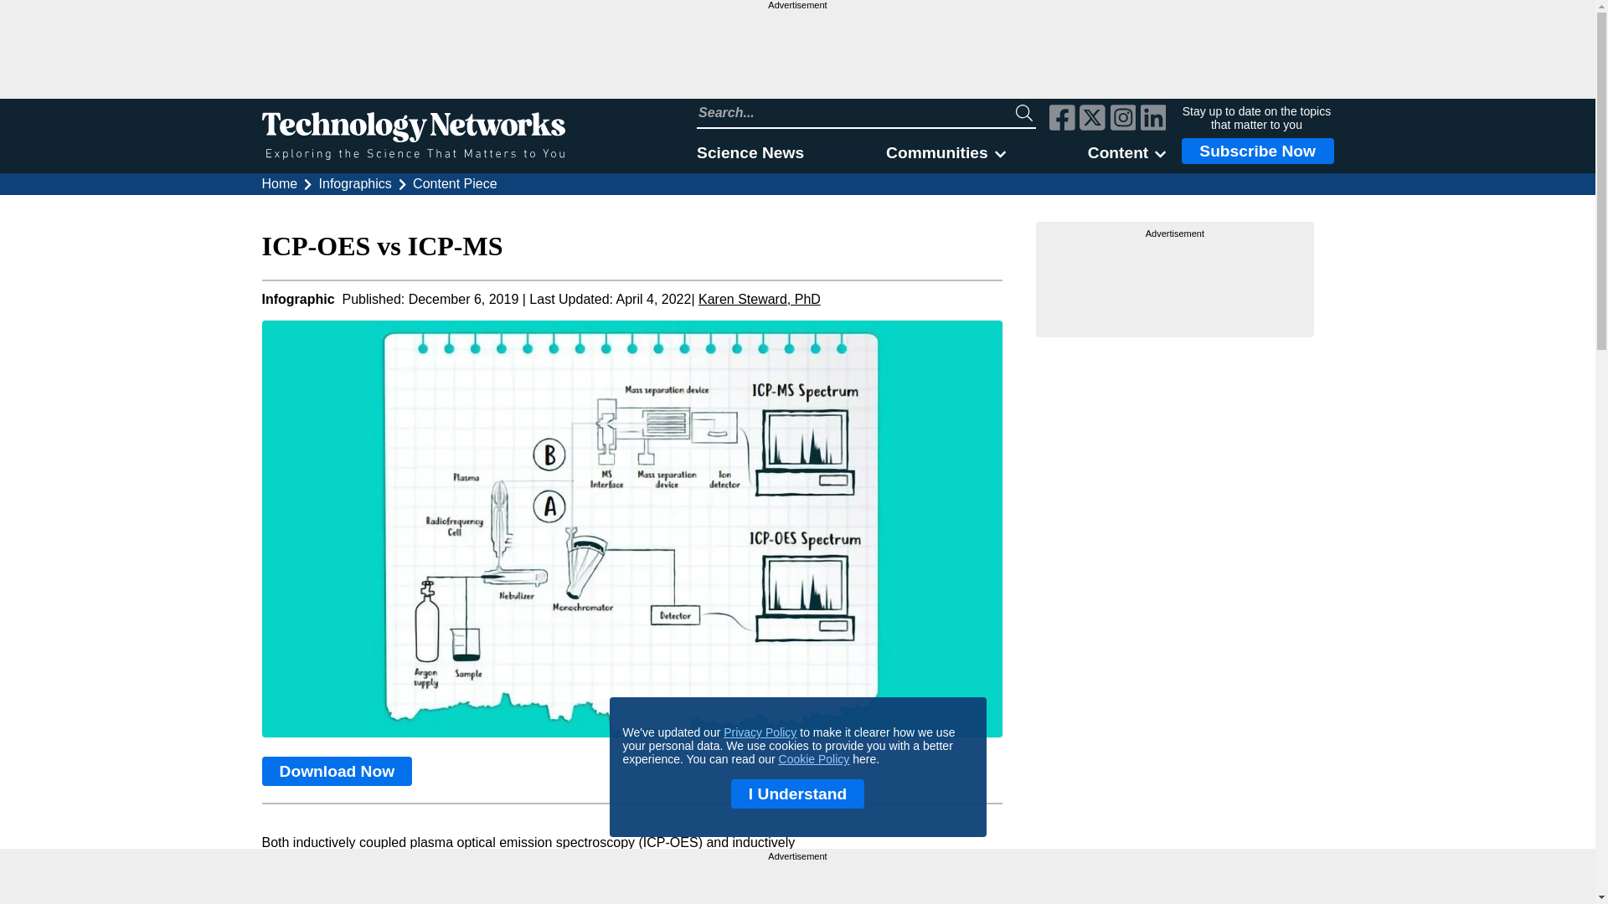  I want to click on Search Technology Networks website input field, so click(856, 112).